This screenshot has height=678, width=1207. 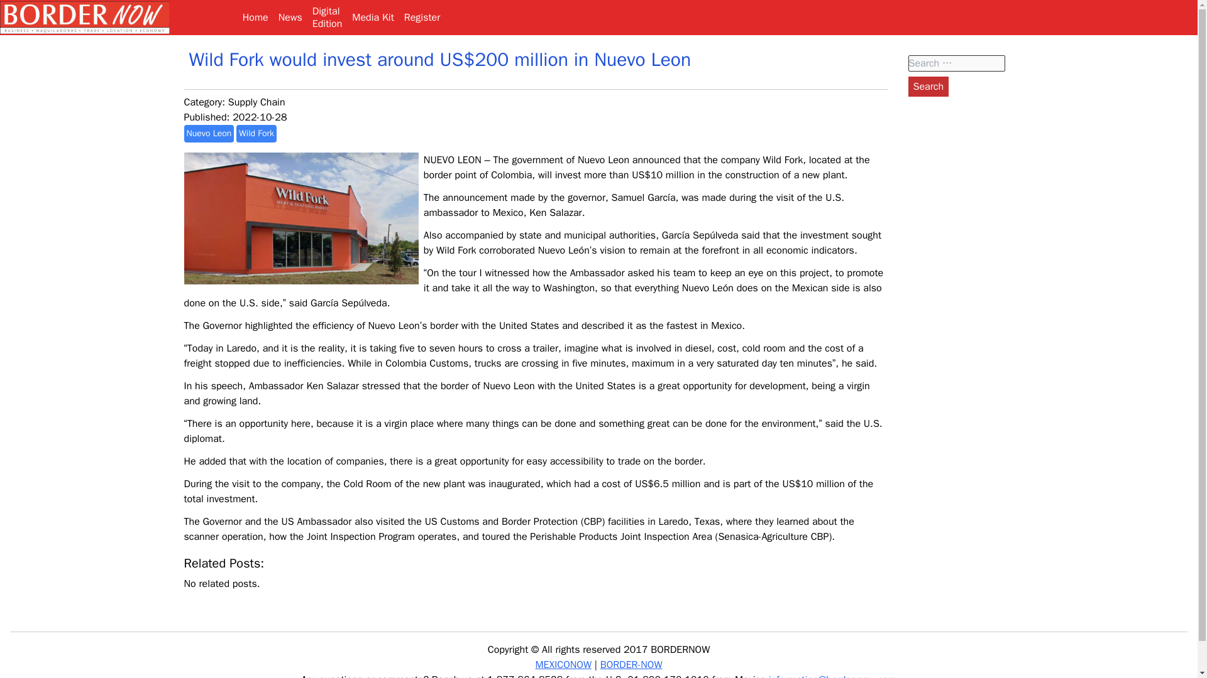 I want to click on Media Kit, so click(x=928, y=87).